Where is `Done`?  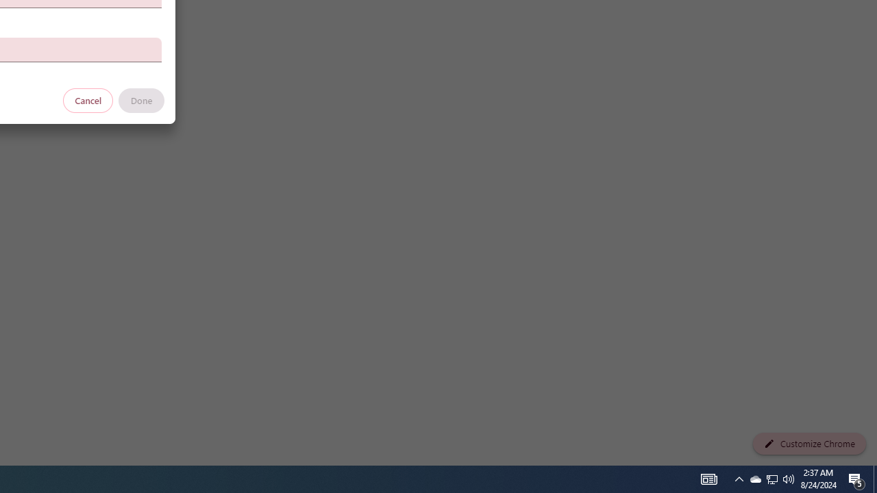 Done is located at coordinates (141, 100).